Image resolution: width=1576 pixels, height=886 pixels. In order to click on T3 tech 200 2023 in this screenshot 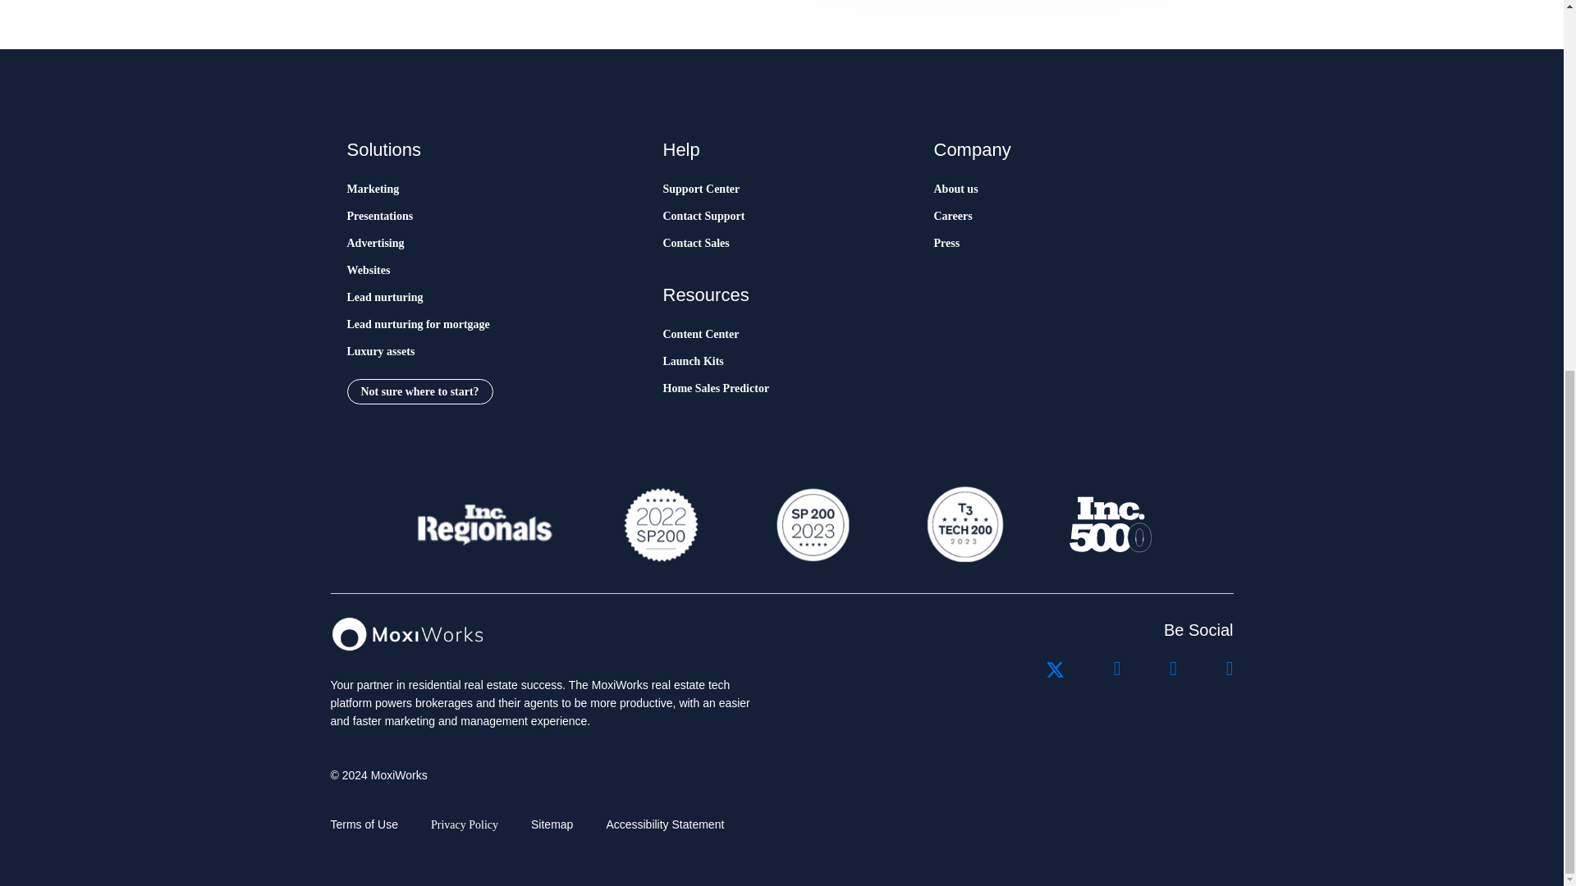, I will do `click(964, 524)`.